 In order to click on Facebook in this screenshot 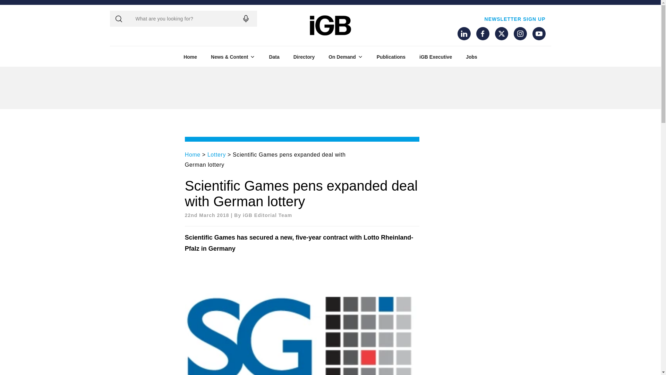, I will do `click(482, 33)`.